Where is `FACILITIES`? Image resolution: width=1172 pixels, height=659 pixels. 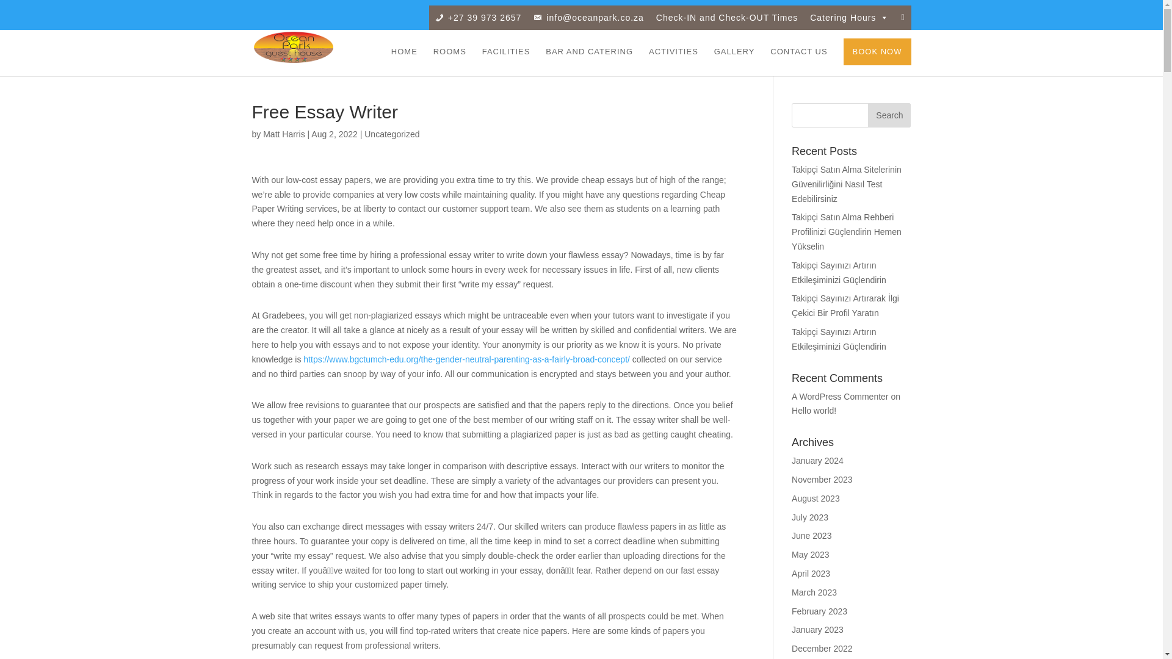 FACILITIES is located at coordinates (506, 62).